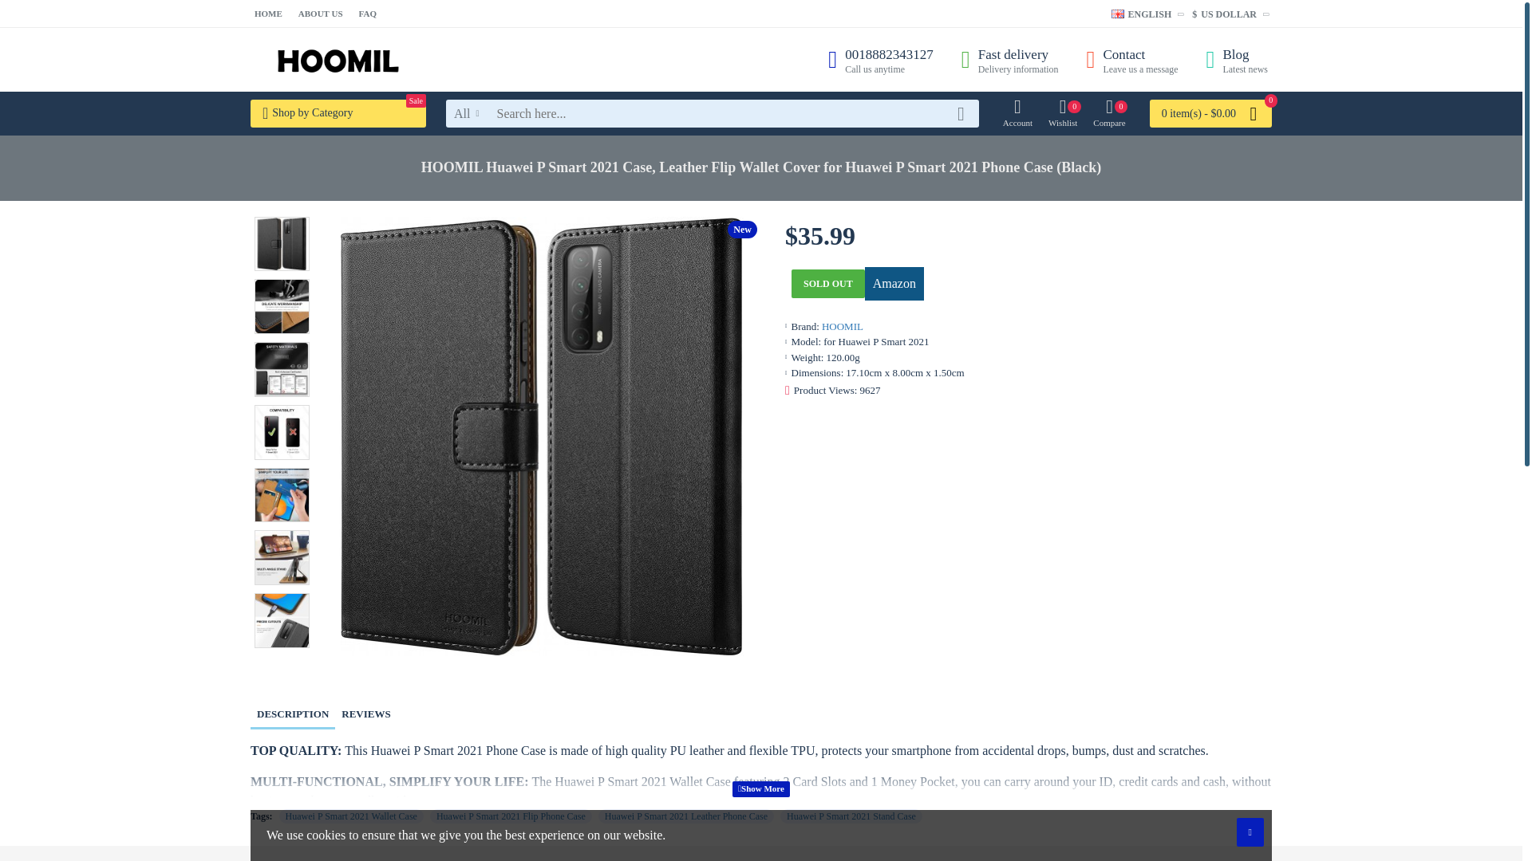 This screenshot has height=861, width=1532. I want to click on ABOUT US, so click(321, 14).